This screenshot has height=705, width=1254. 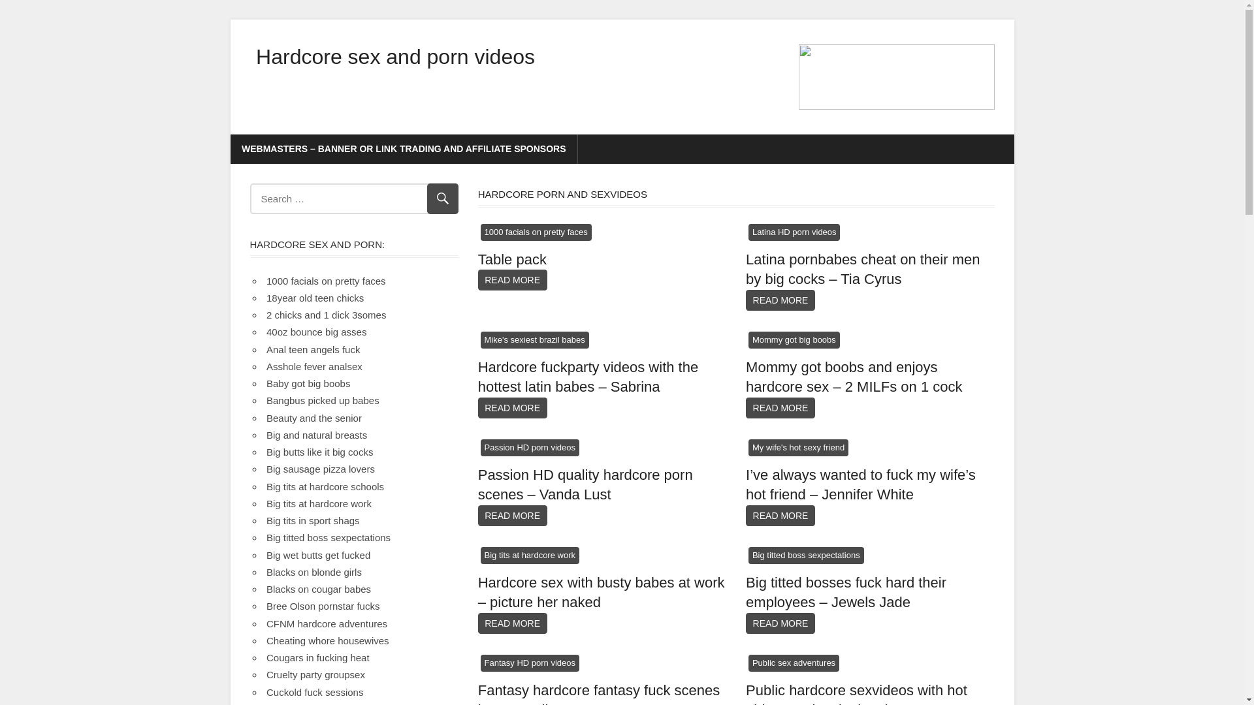 What do you see at coordinates (316, 675) in the screenshot?
I see `Cruelty party groupsex` at bounding box center [316, 675].